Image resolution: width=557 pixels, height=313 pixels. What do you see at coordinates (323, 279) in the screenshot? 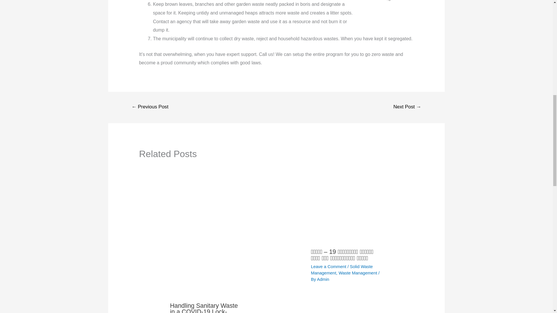
I see `View all posts by Admin` at bounding box center [323, 279].